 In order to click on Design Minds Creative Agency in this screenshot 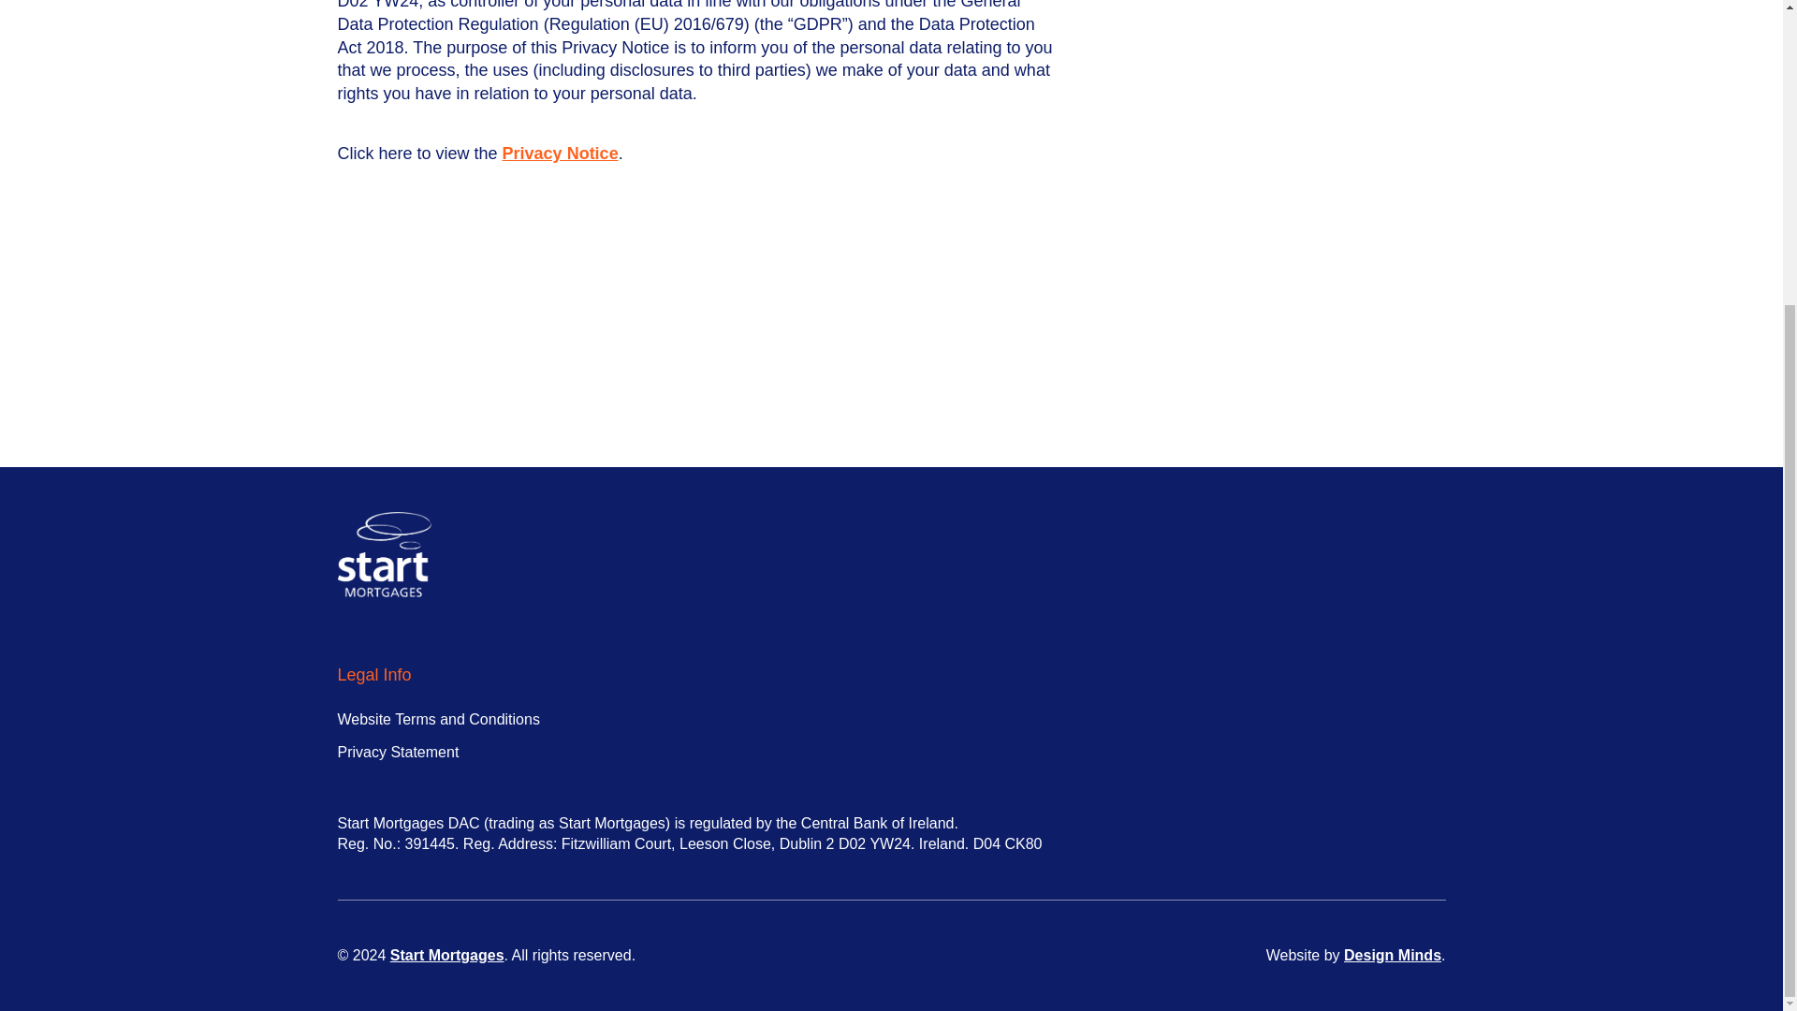, I will do `click(1393, 955)`.